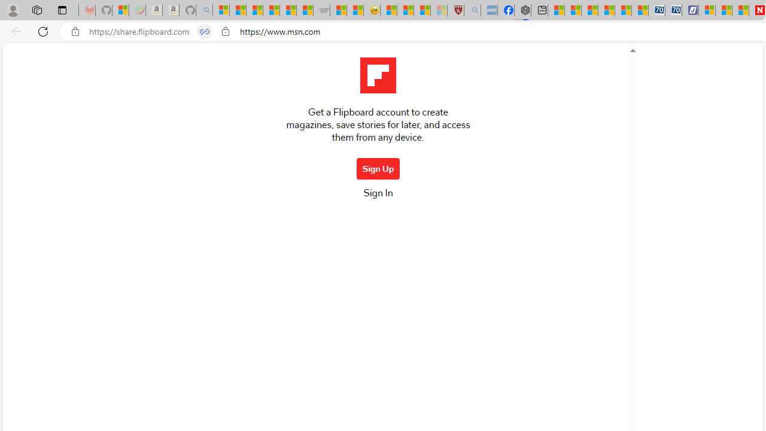 This screenshot has width=766, height=431. Describe the element at coordinates (378, 75) in the screenshot. I see `Class: logo` at that location.